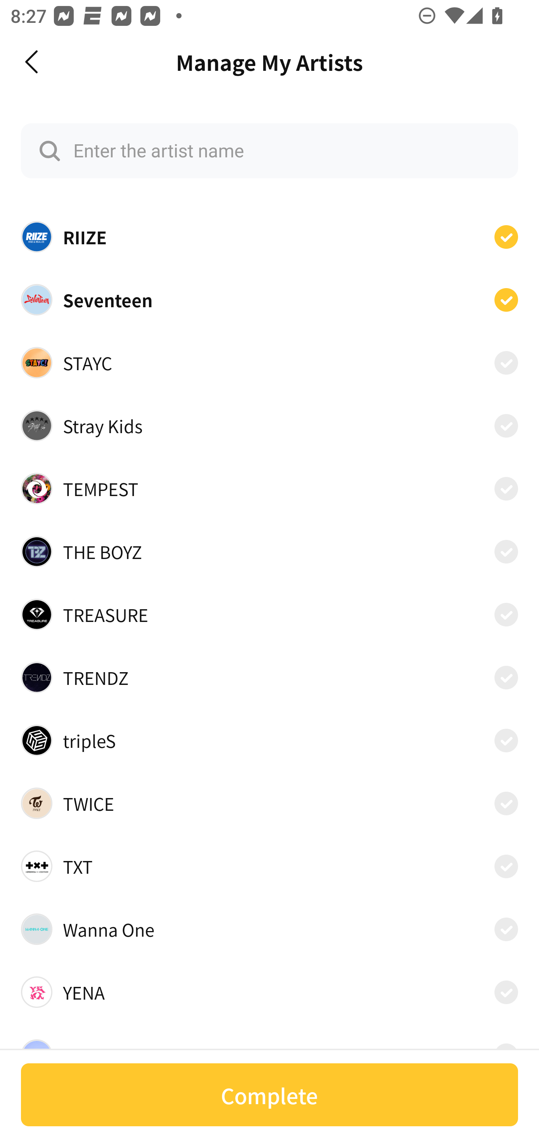  Describe the element at coordinates (269, 1095) in the screenshot. I see `Complete` at that location.